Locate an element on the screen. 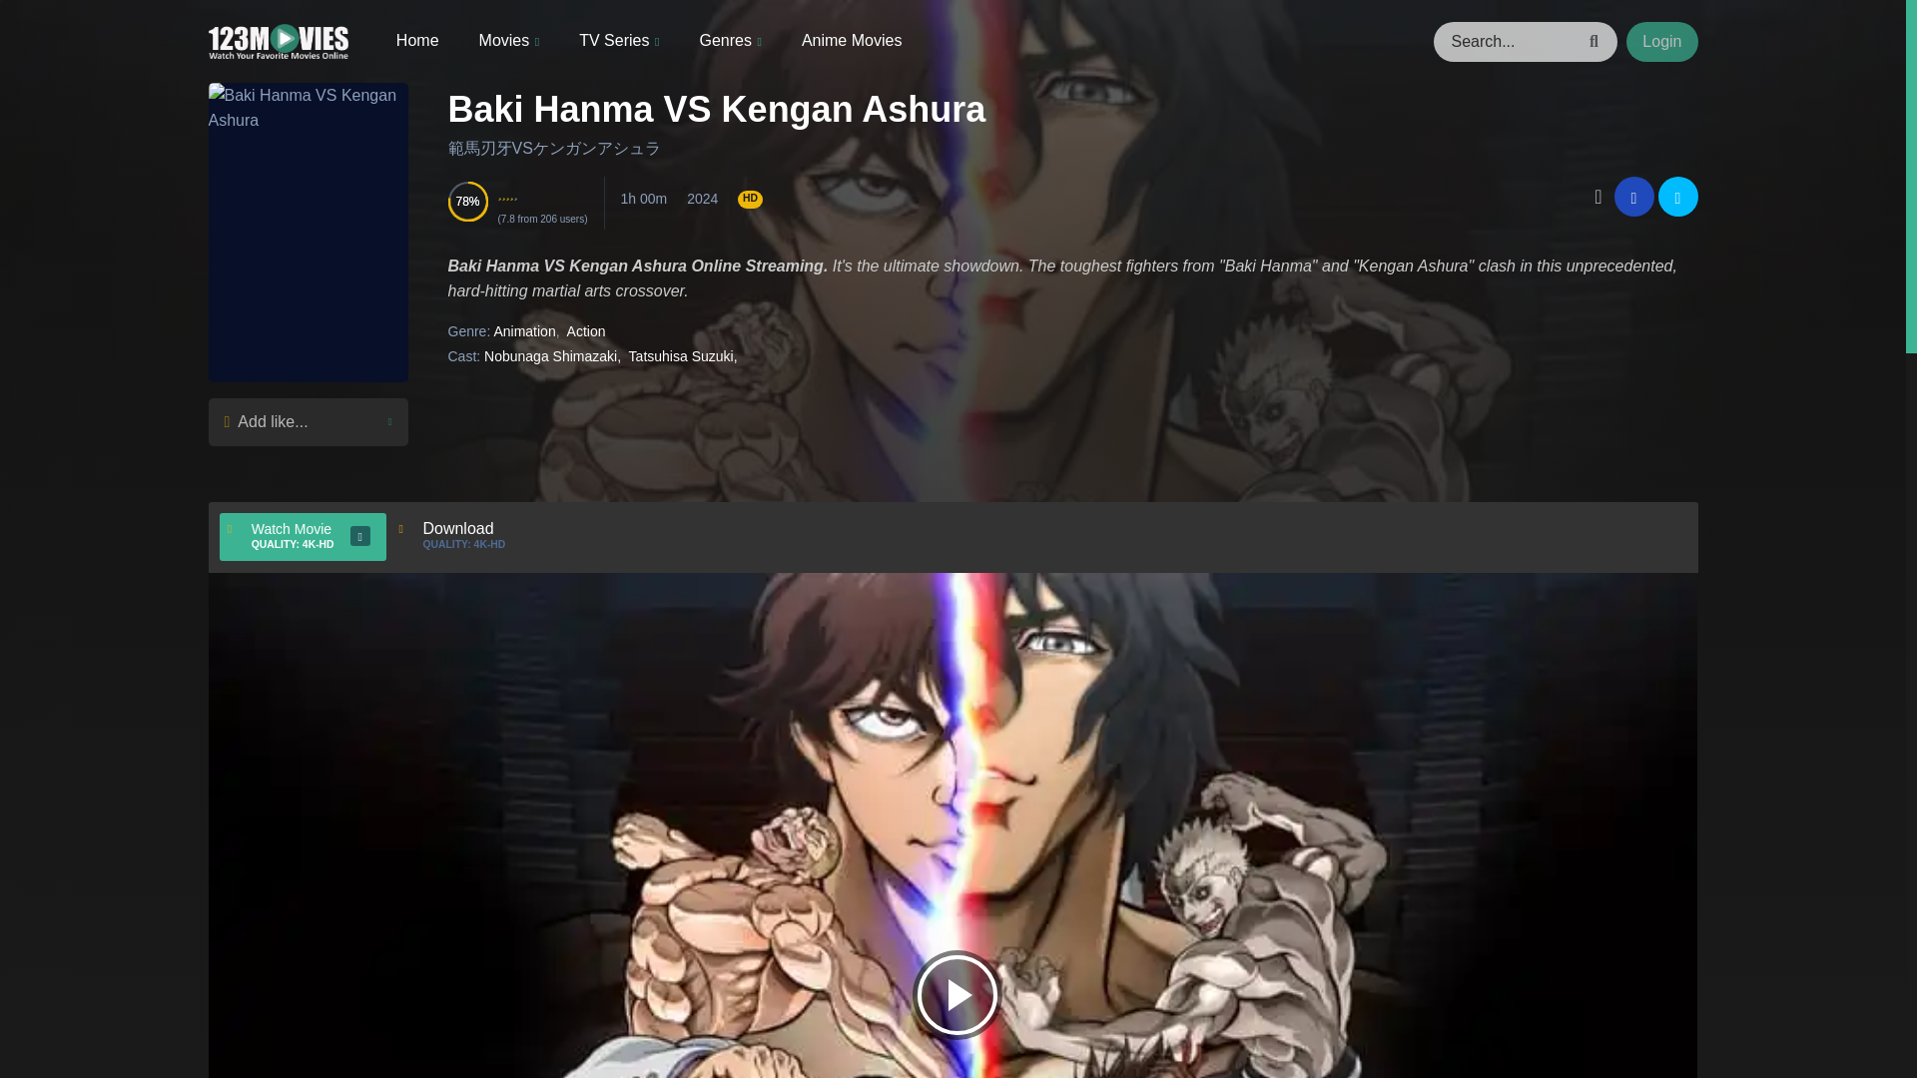  2024 is located at coordinates (701, 199).